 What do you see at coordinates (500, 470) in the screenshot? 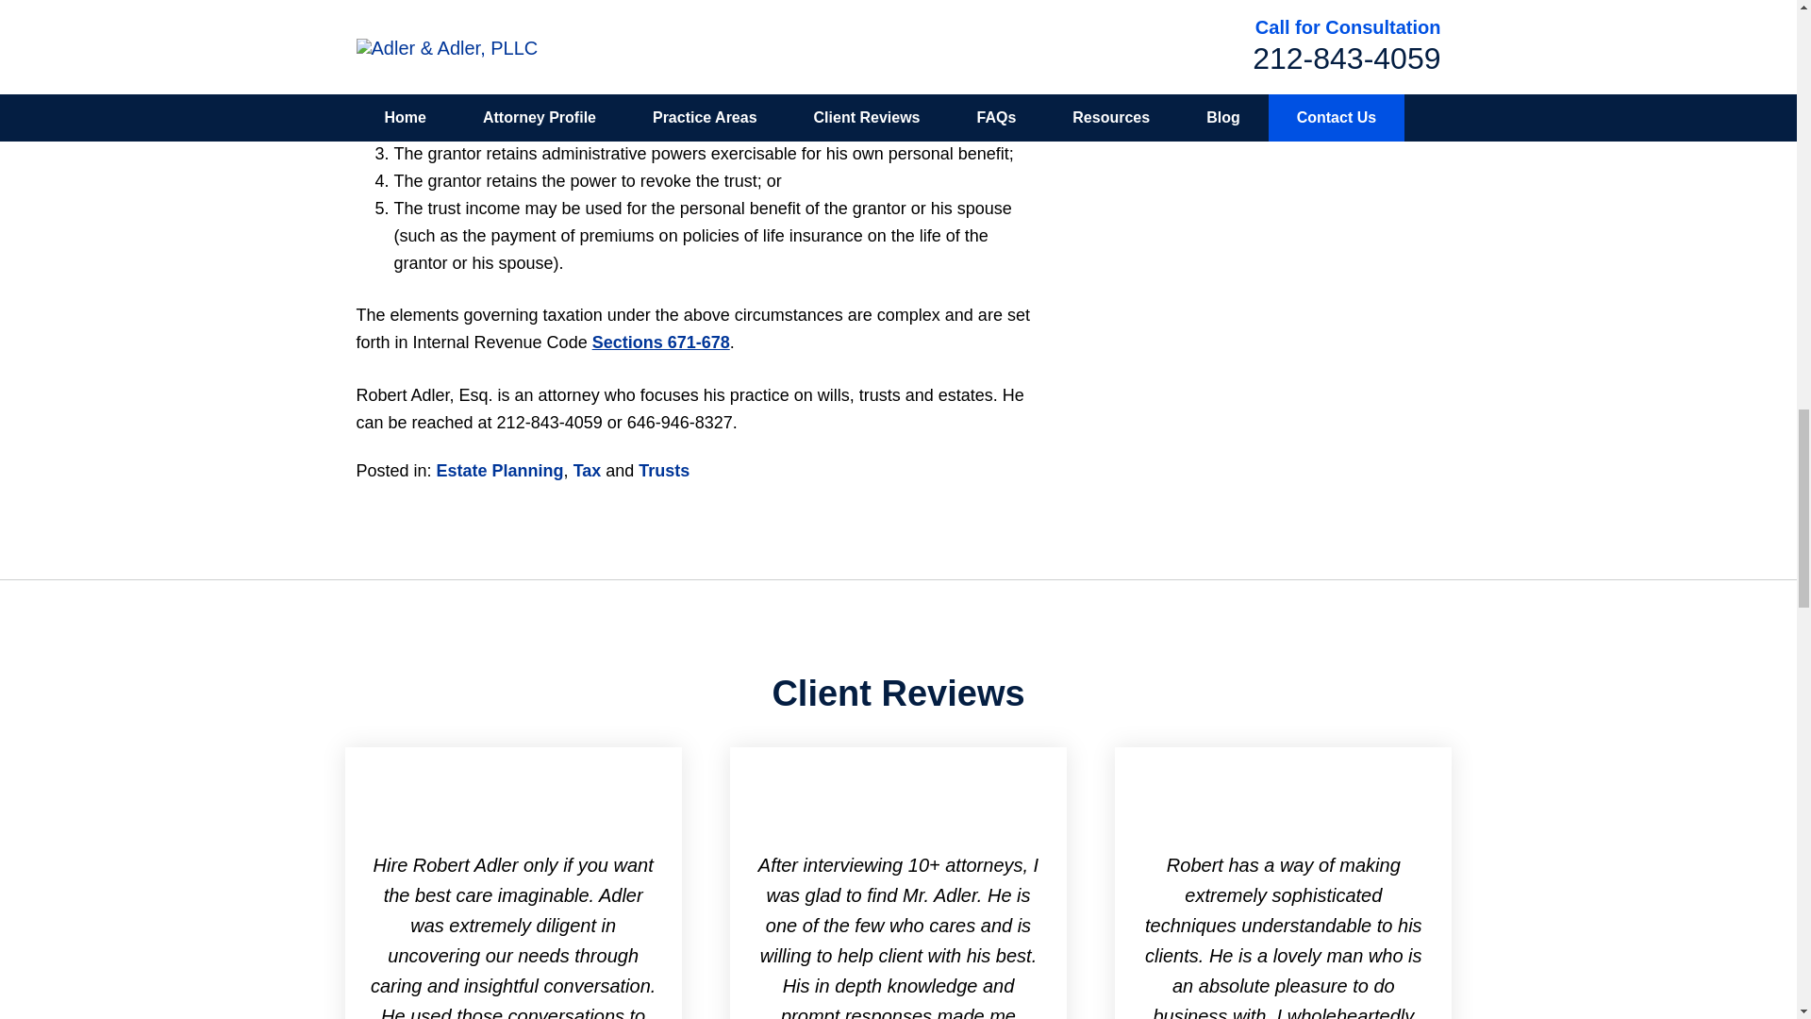
I see `Estate Planning` at bounding box center [500, 470].